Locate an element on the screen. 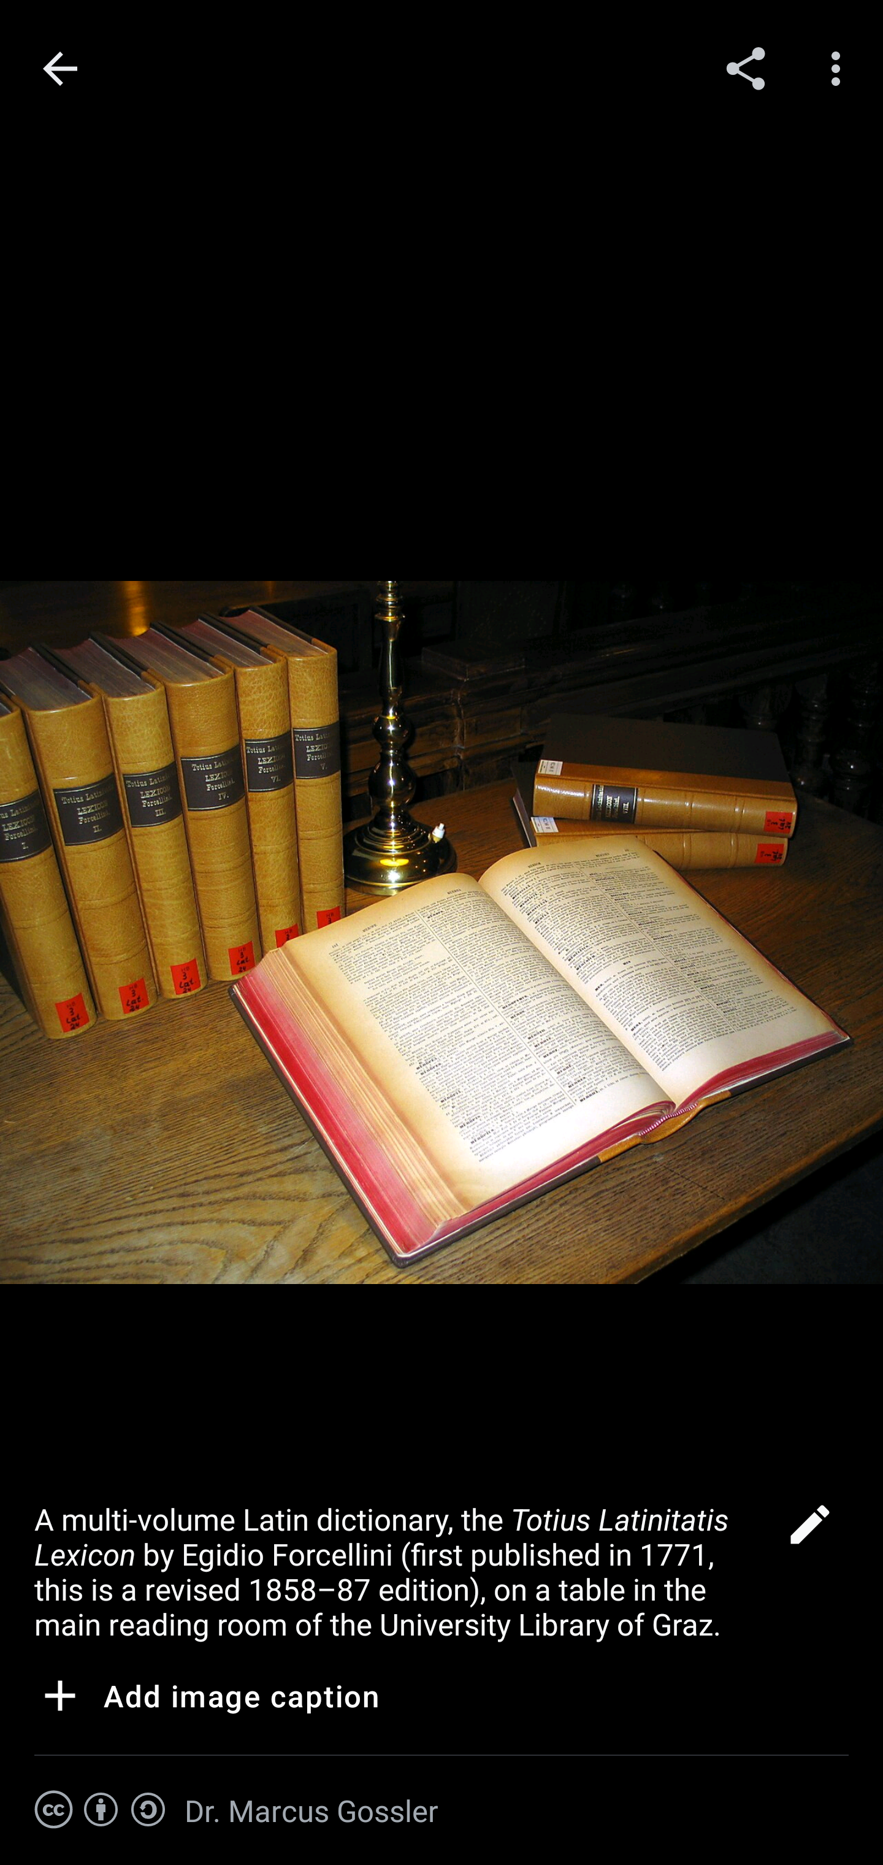 This screenshot has height=1865, width=883. Add image caption is located at coordinates (207, 1699).